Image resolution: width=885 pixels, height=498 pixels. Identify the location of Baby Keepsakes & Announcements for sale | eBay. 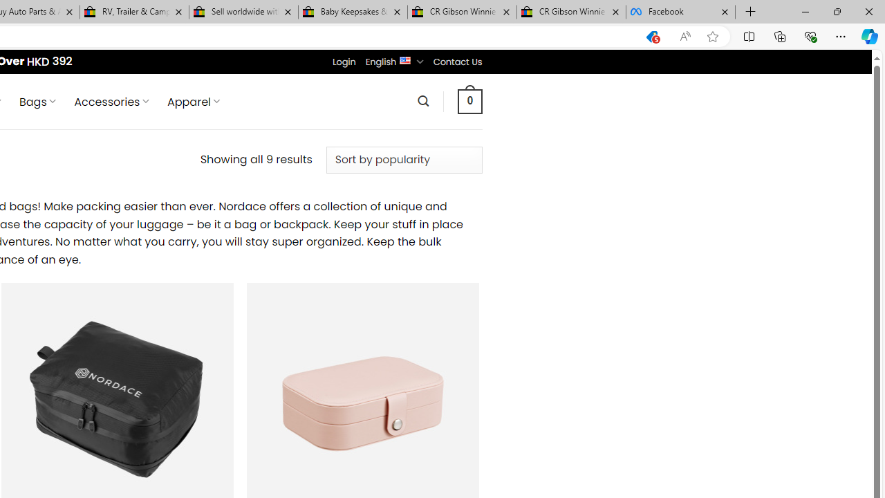
(353, 12).